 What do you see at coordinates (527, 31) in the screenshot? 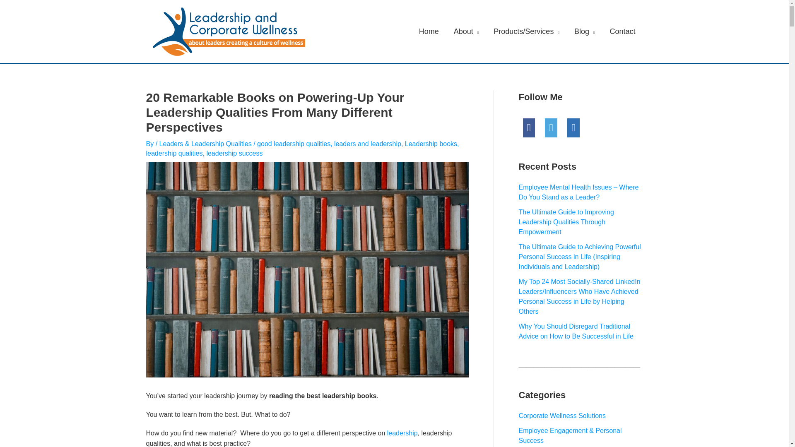
I see `Products/Services` at bounding box center [527, 31].